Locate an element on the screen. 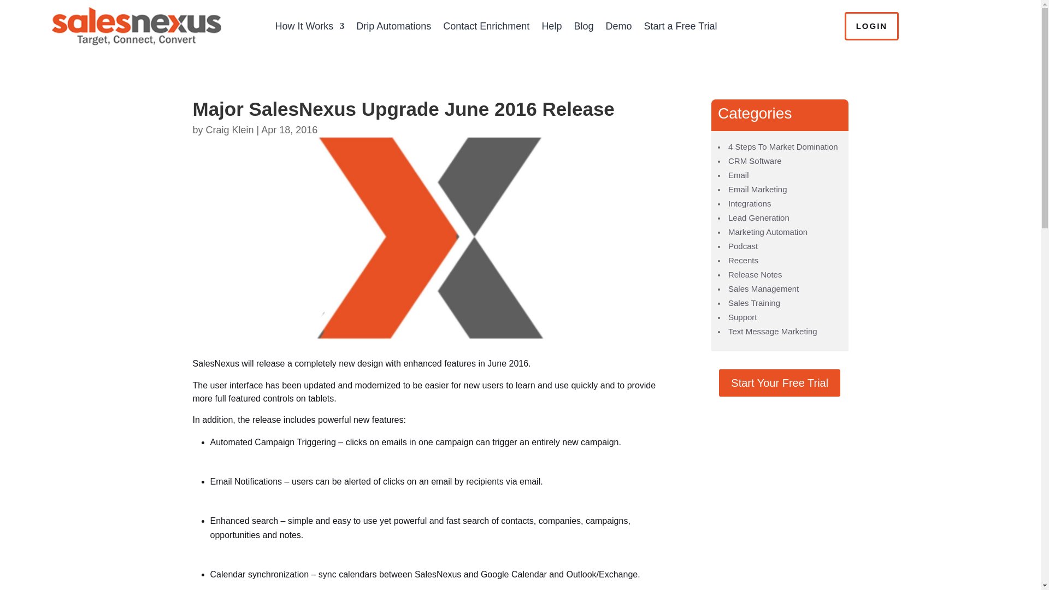 The image size is (1049, 590). Start a Free Trial is located at coordinates (680, 26).